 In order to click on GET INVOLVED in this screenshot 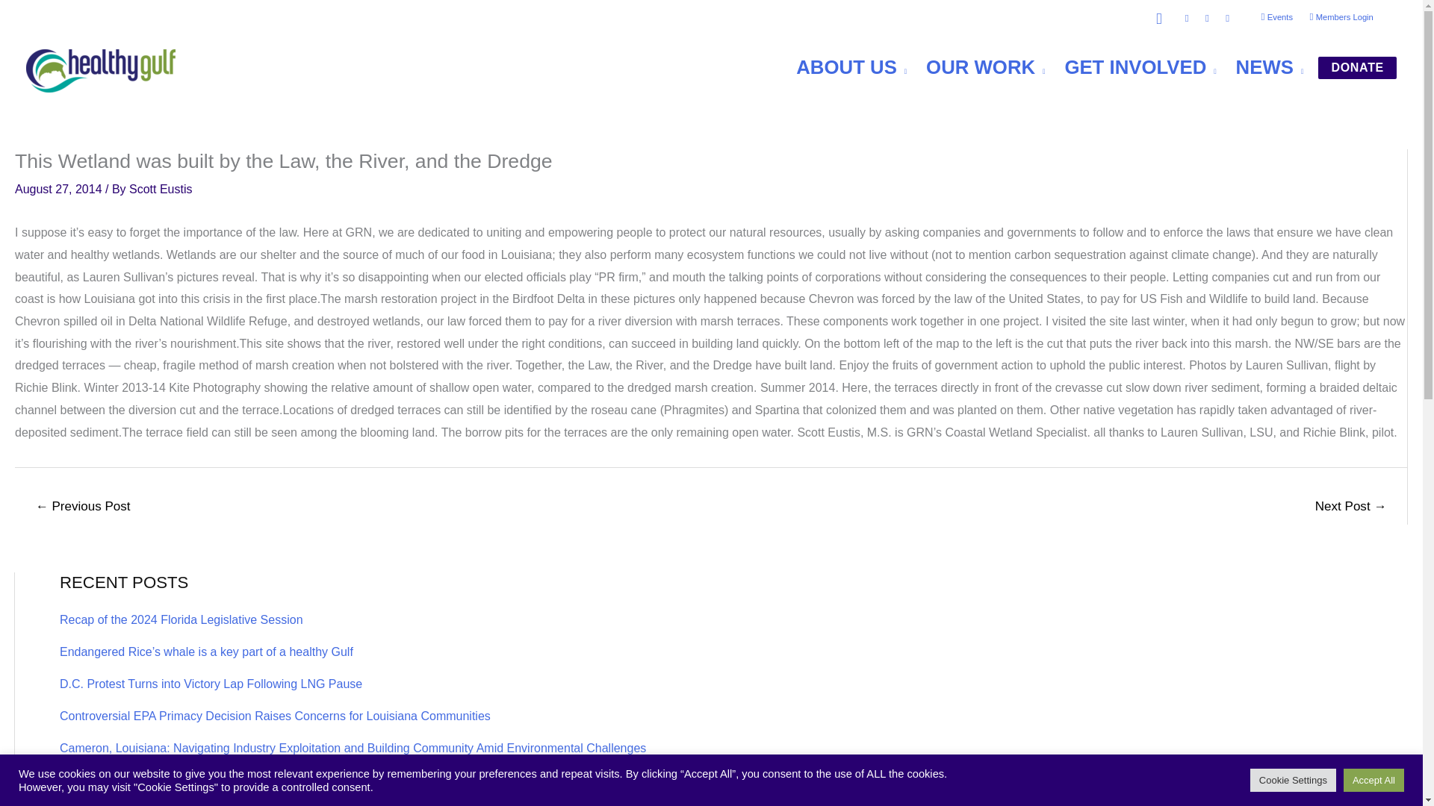, I will do `click(1131, 67)`.